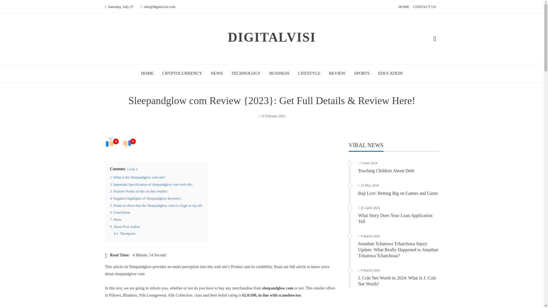  Describe the element at coordinates (151, 185) in the screenshot. I see `2 Important Specification of sleepandglow com web site:` at that location.